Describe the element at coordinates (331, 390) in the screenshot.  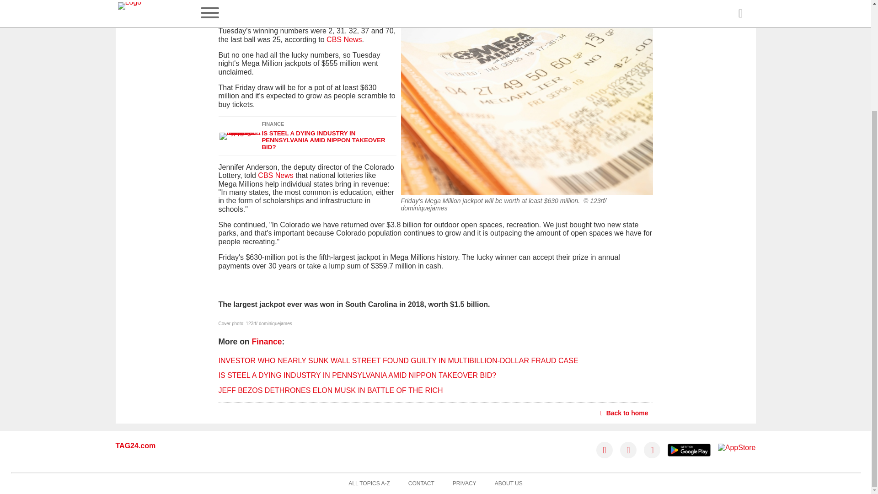
I see `JEFF BEZOS DETHRONES ELON MUSK IN BATTLE OF THE RICH` at that location.